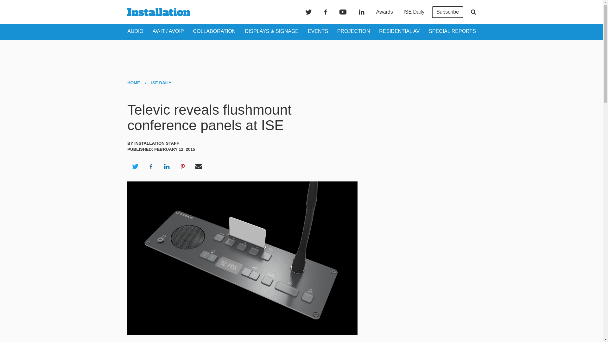 The image size is (608, 342). I want to click on Installation Staff's Author Profile, so click(156, 143).